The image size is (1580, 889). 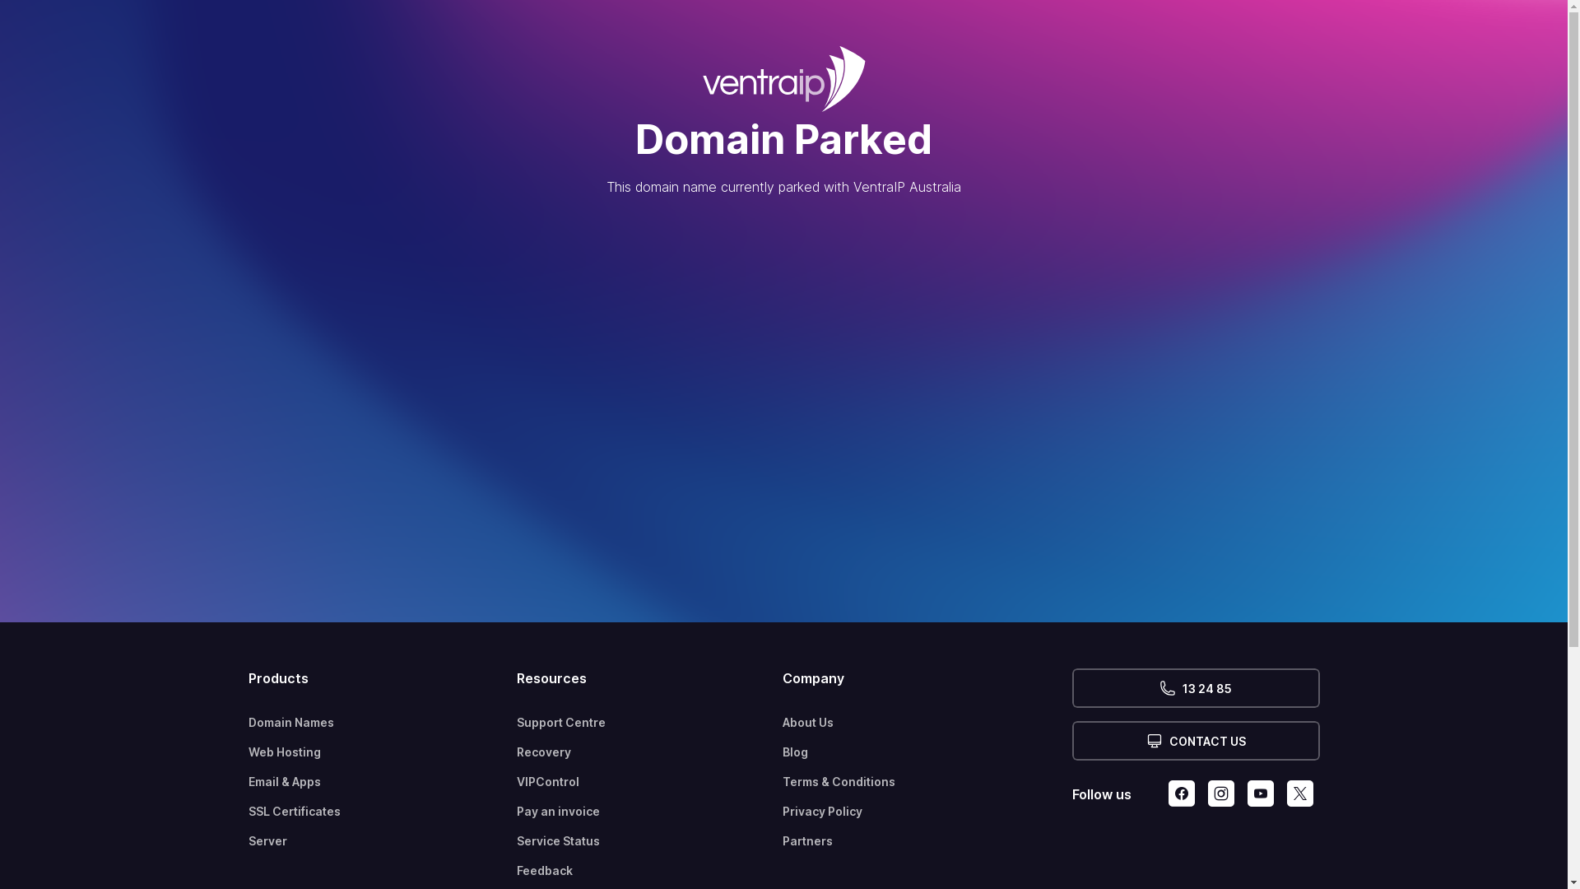 What do you see at coordinates (383, 752) in the screenshot?
I see `Web Hosting` at bounding box center [383, 752].